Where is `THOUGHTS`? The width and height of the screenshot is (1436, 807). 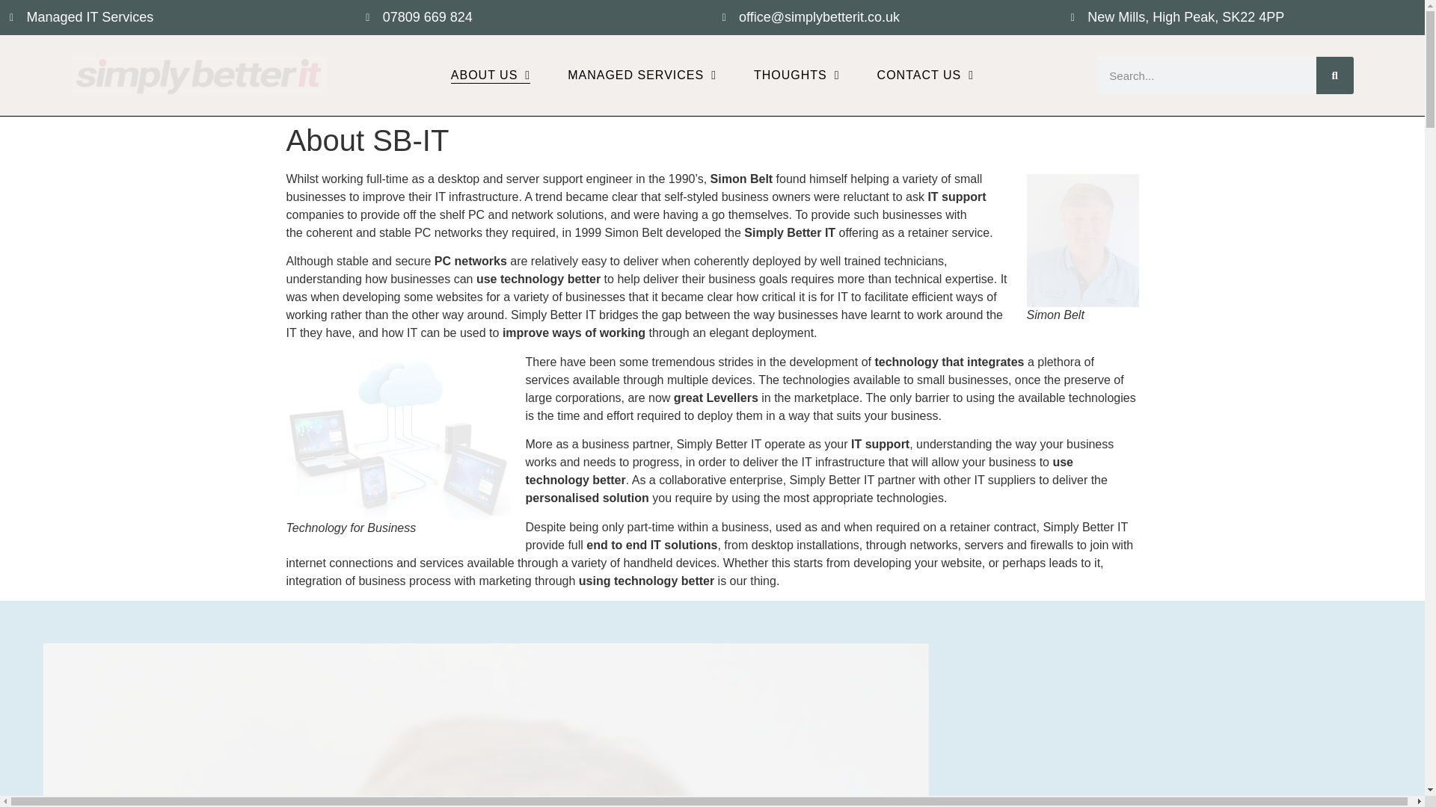 THOUGHTS is located at coordinates (797, 75).